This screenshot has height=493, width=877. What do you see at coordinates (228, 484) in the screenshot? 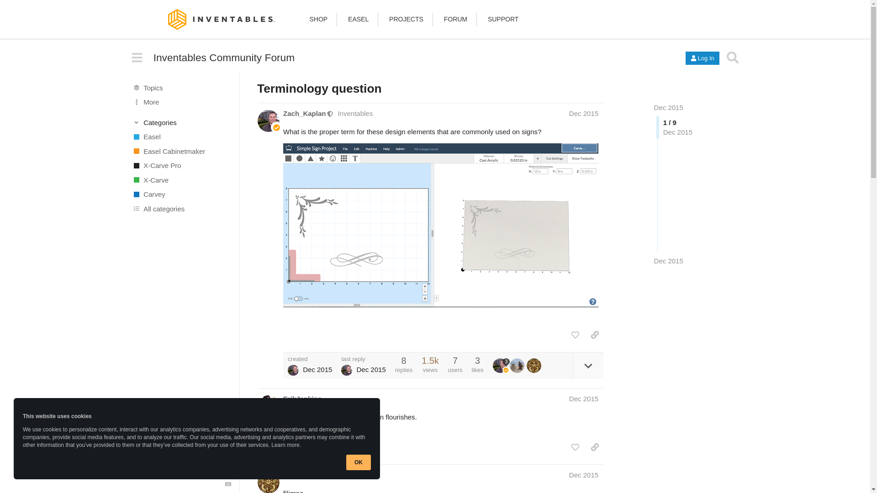
I see `Keyboard Shortcuts` at bounding box center [228, 484].